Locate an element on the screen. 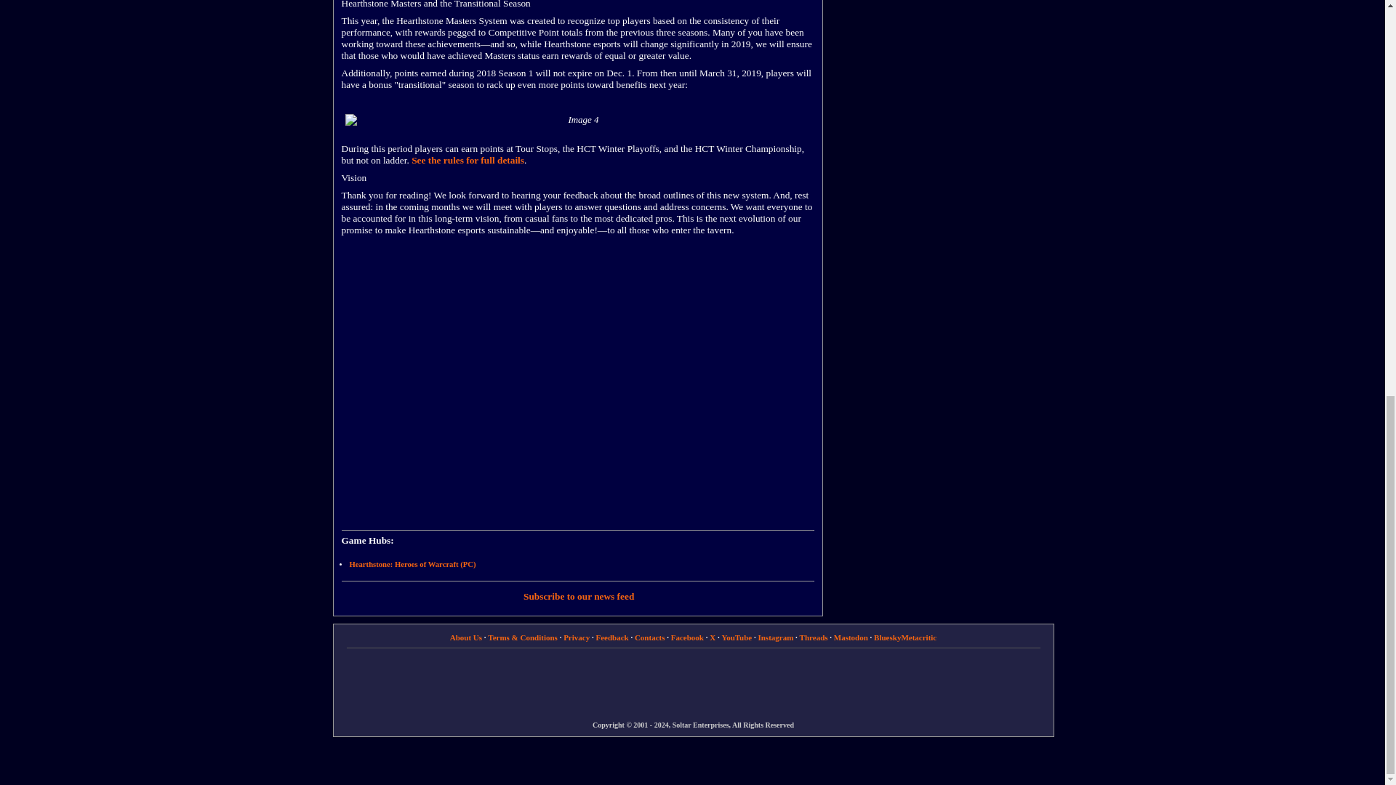 The image size is (1396, 785). Bluesky is located at coordinates (887, 637).